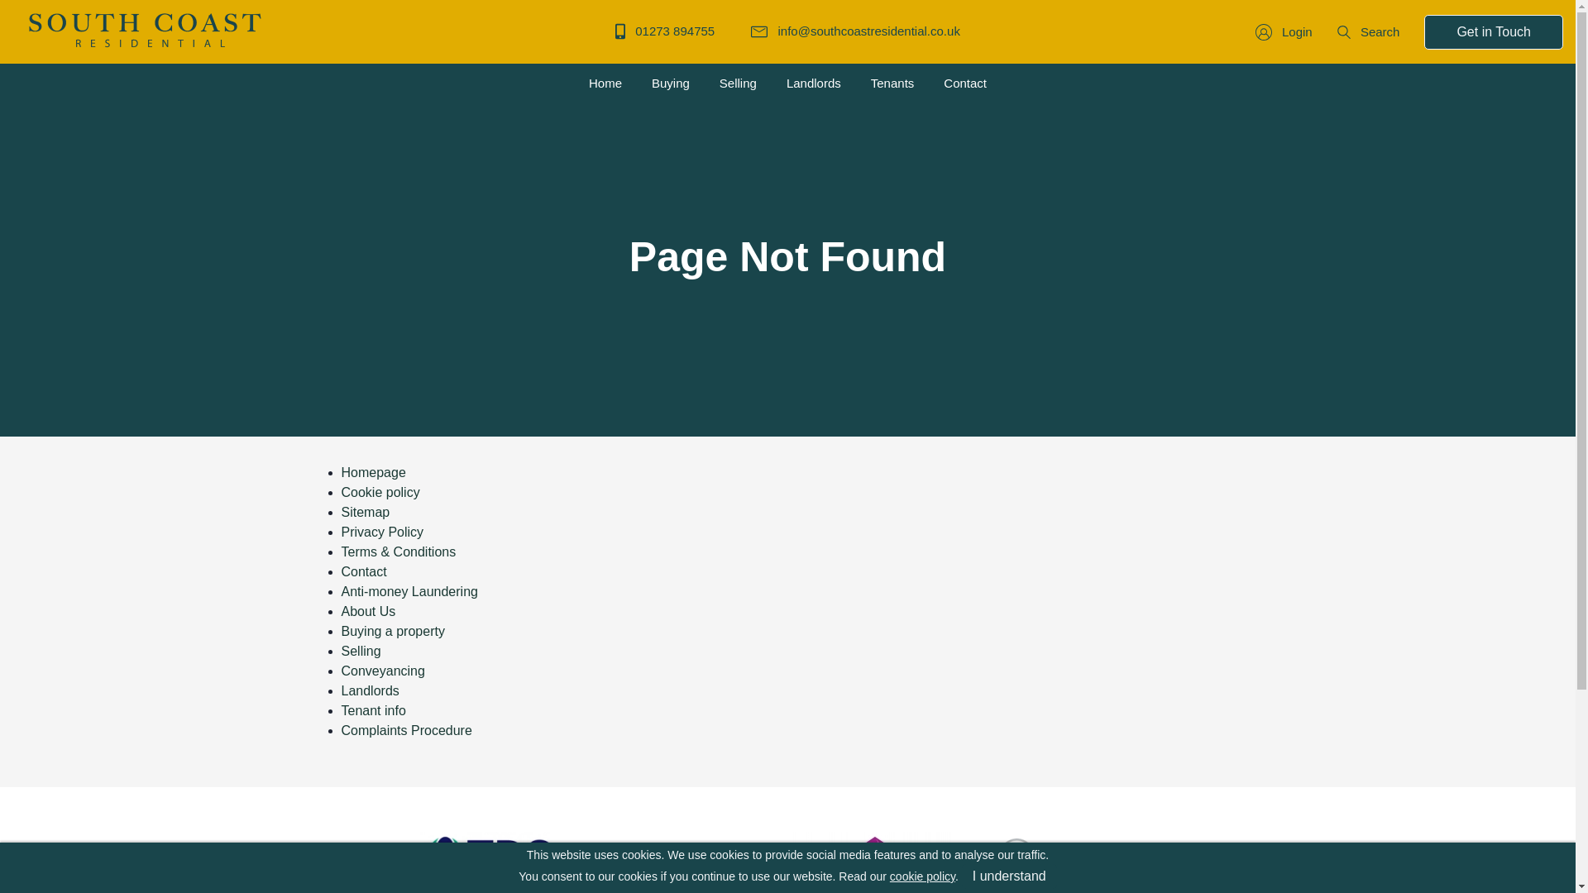 This screenshot has width=1588, height=893. What do you see at coordinates (1368, 31) in the screenshot?
I see `Search` at bounding box center [1368, 31].